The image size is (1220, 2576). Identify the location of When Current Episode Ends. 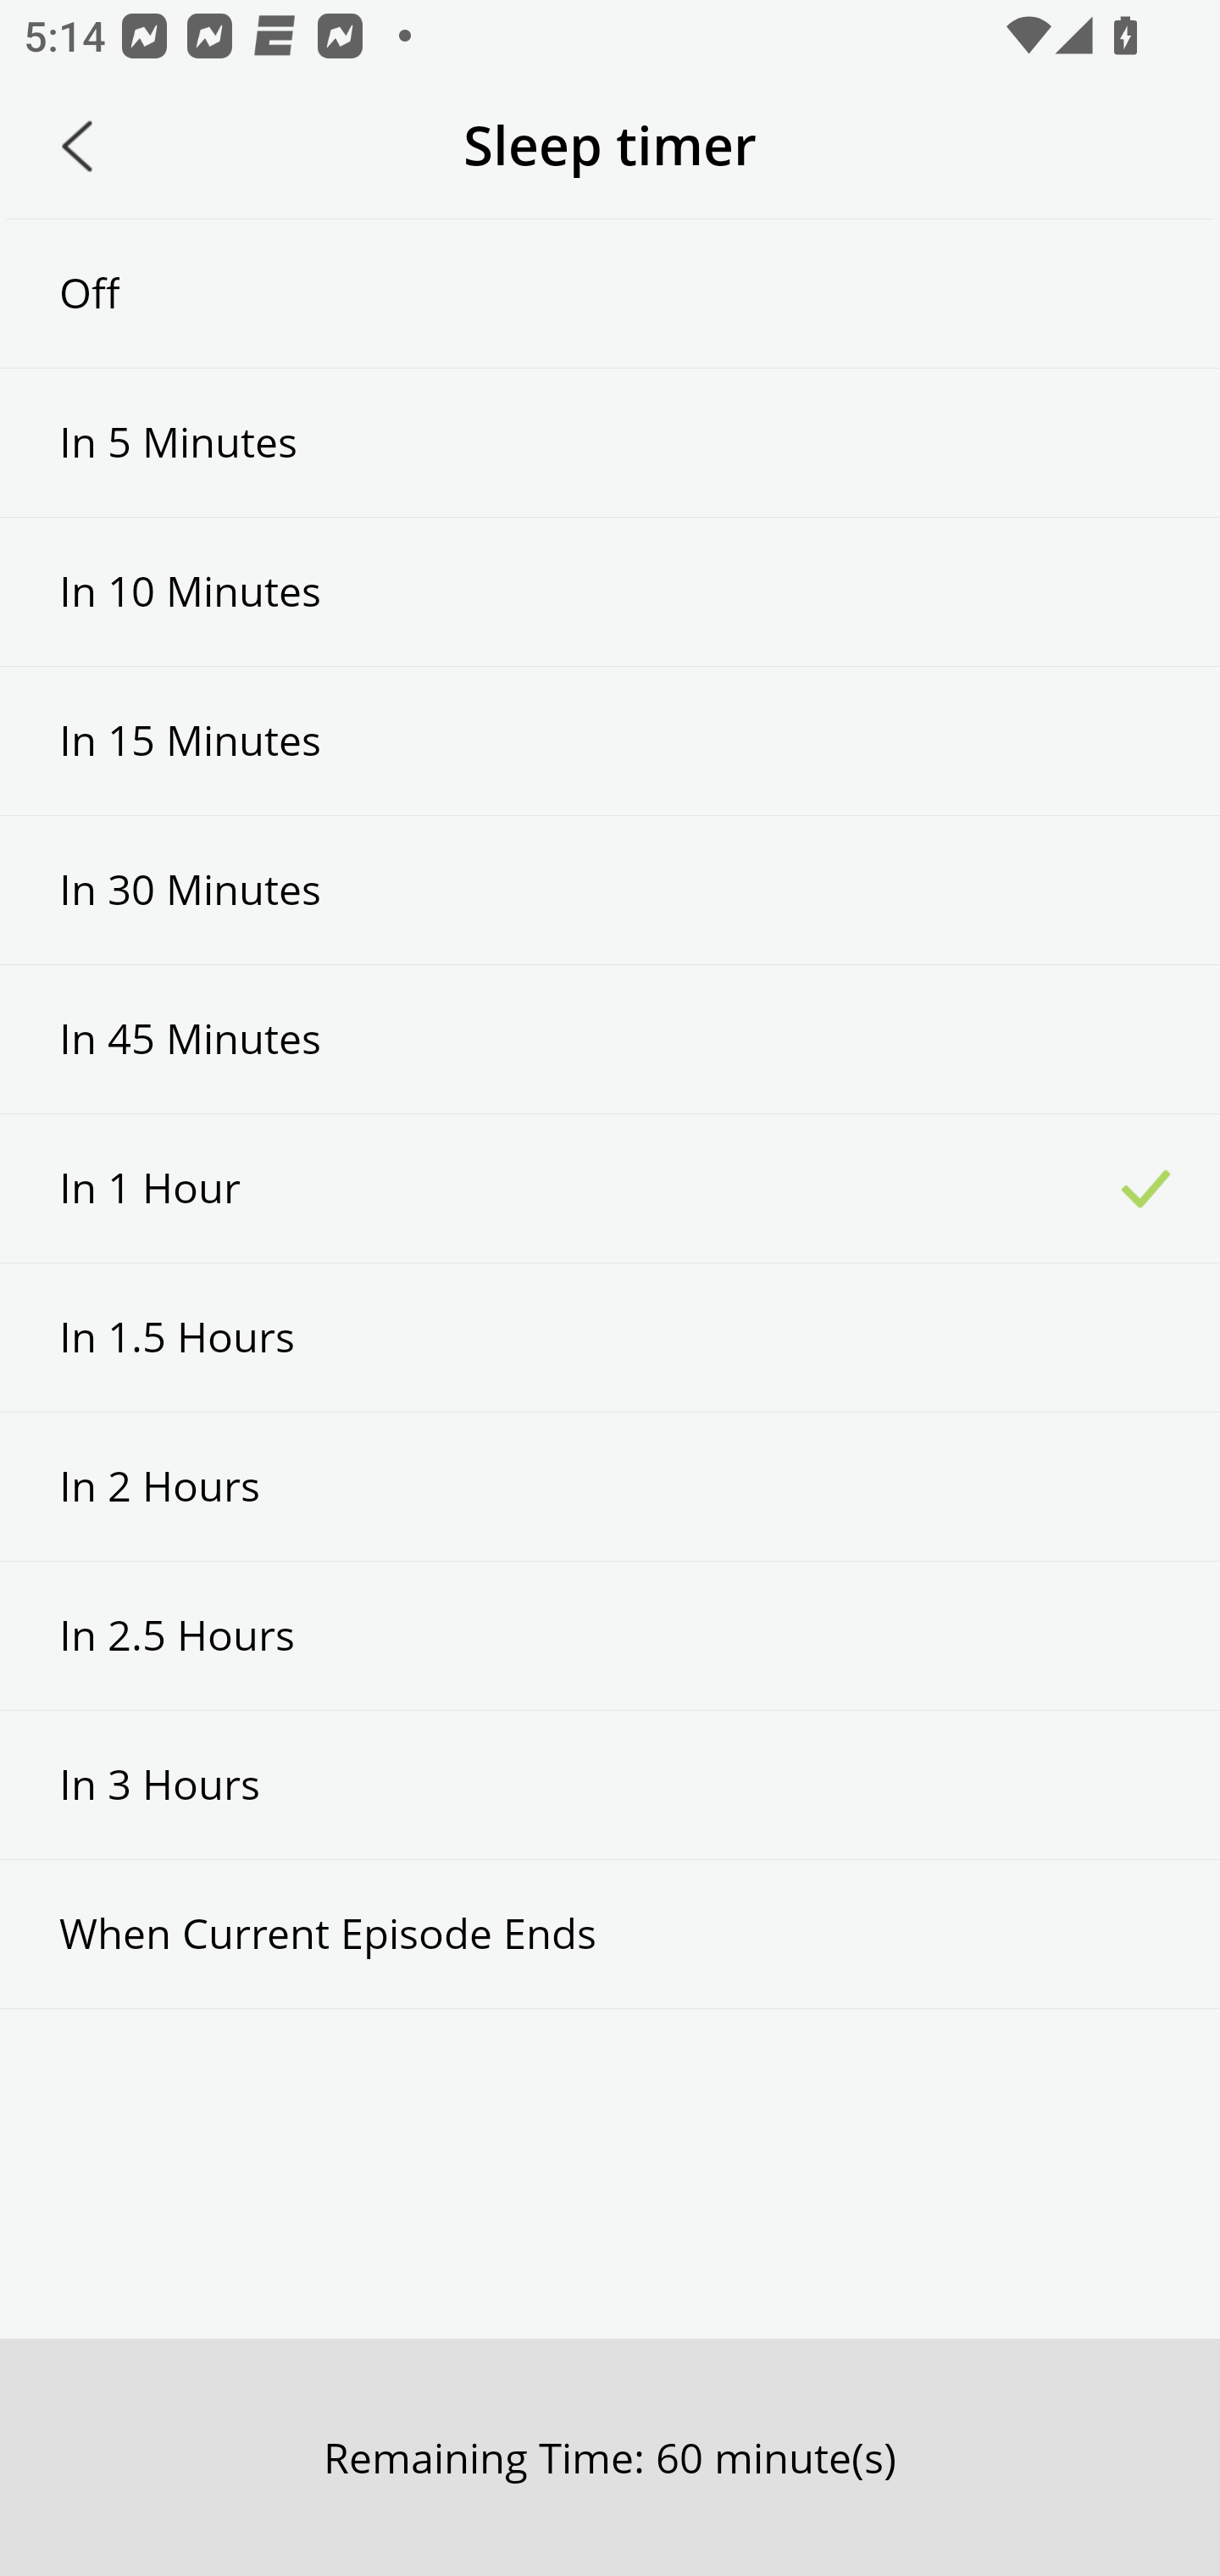
(610, 1934).